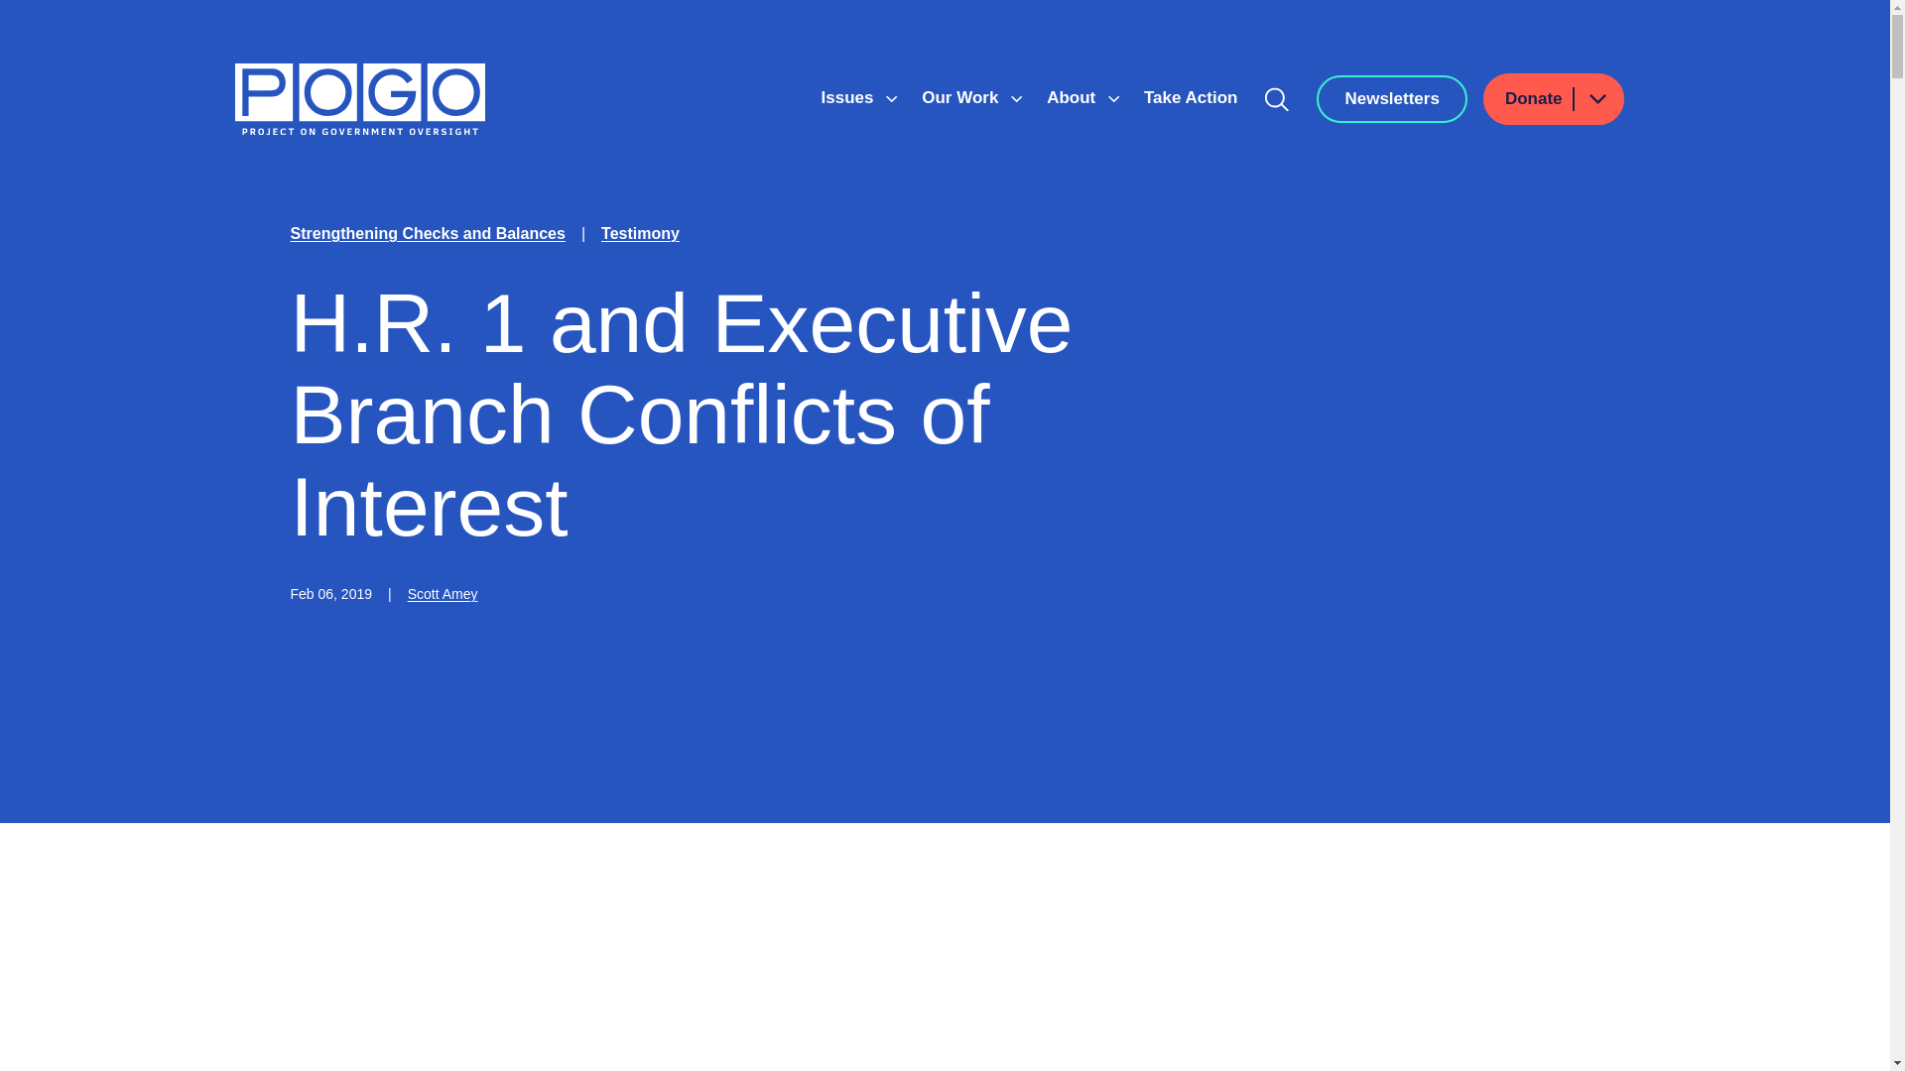  Describe the element at coordinates (1017, 99) in the screenshot. I see `Show submenu for Our Work` at that location.